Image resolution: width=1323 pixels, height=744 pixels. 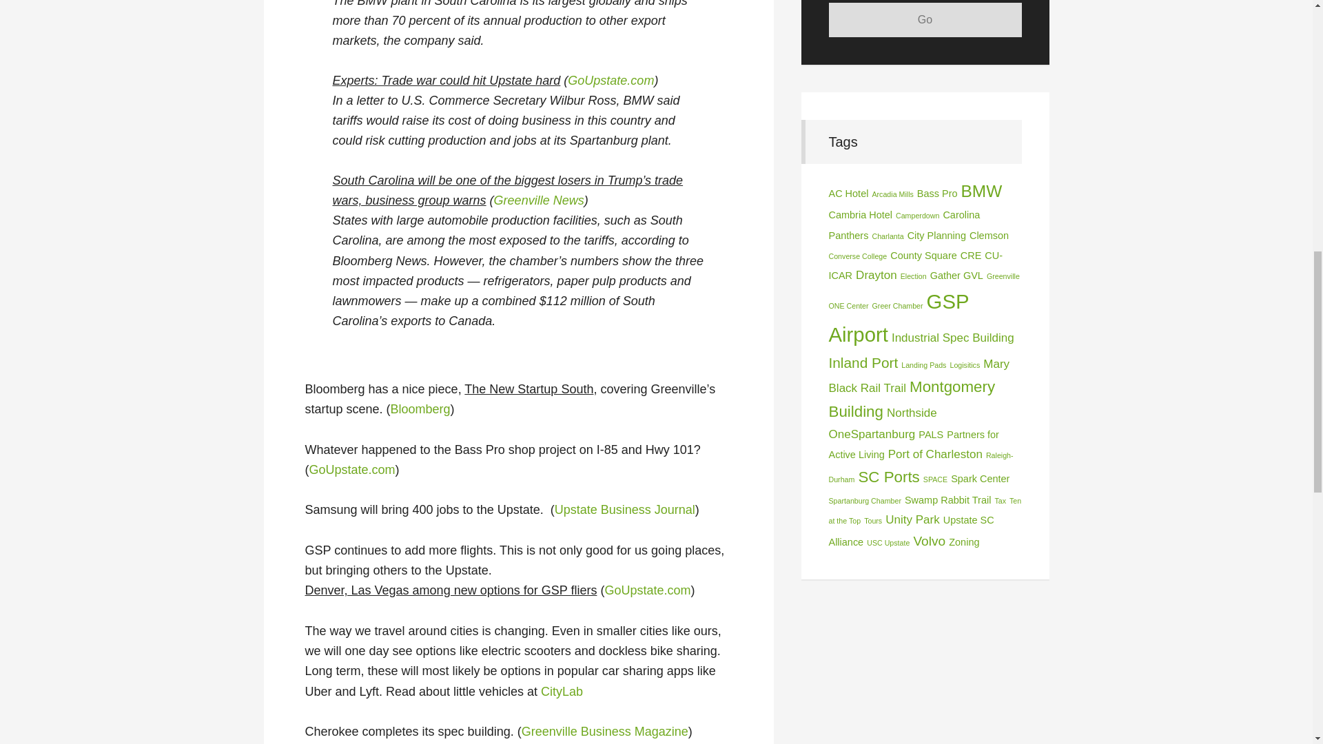 What do you see at coordinates (860, 214) in the screenshot?
I see `Cambria Hotel` at bounding box center [860, 214].